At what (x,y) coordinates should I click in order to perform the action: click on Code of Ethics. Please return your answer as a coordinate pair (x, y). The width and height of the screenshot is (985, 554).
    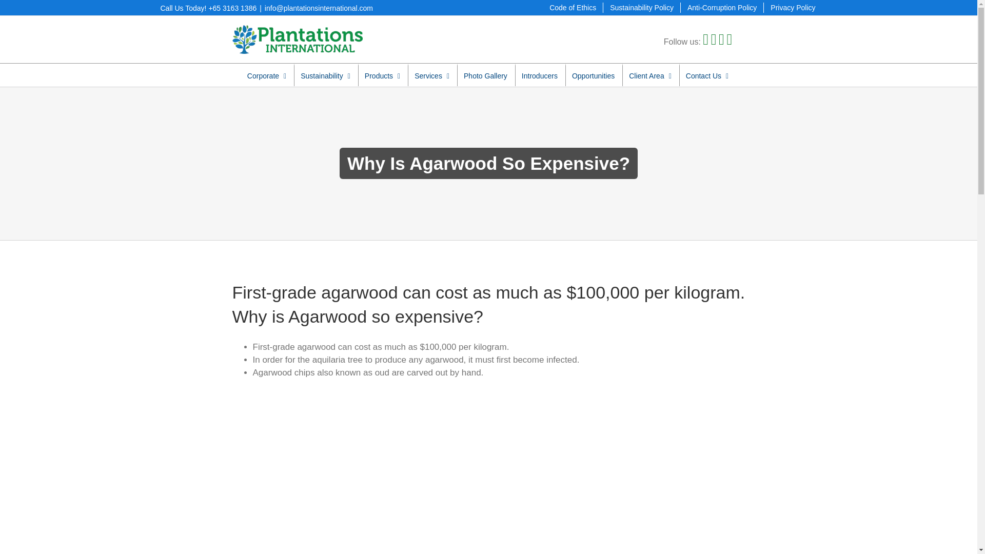
    Looking at the image, I should click on (573, 7).